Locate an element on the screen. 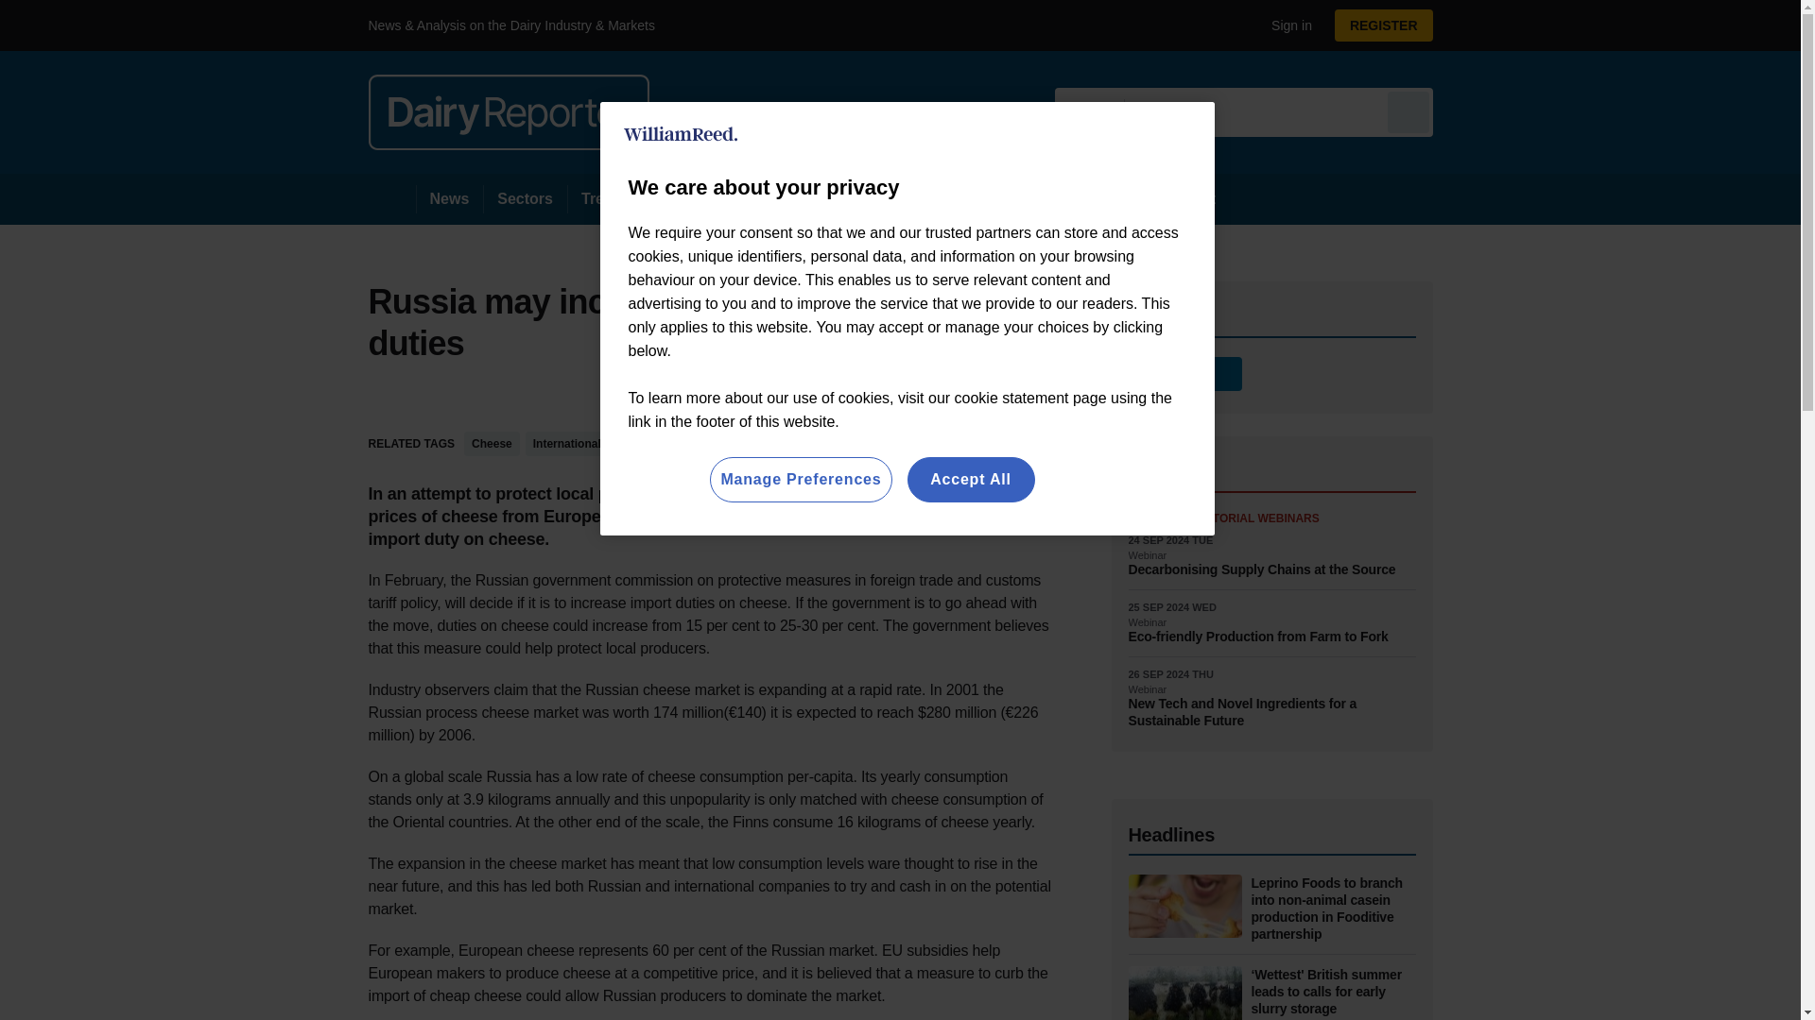 This screenshot has height=1020, width=1815. William Reed is located at coordinates (681, 134).